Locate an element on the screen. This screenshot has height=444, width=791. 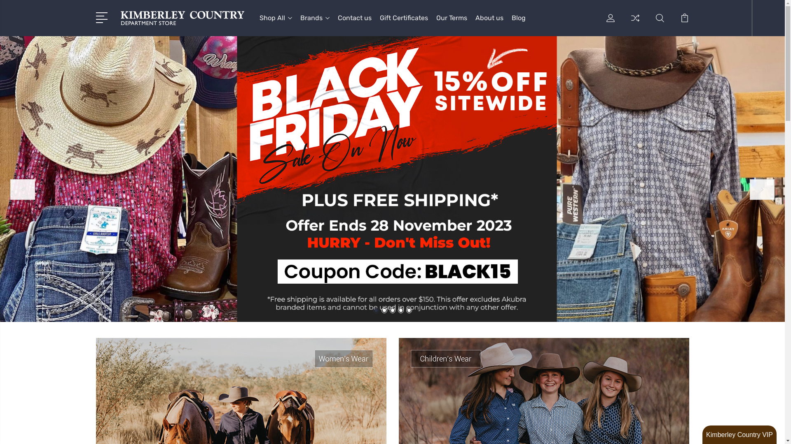
Gift Certificates is located at coordinates (404, 22).